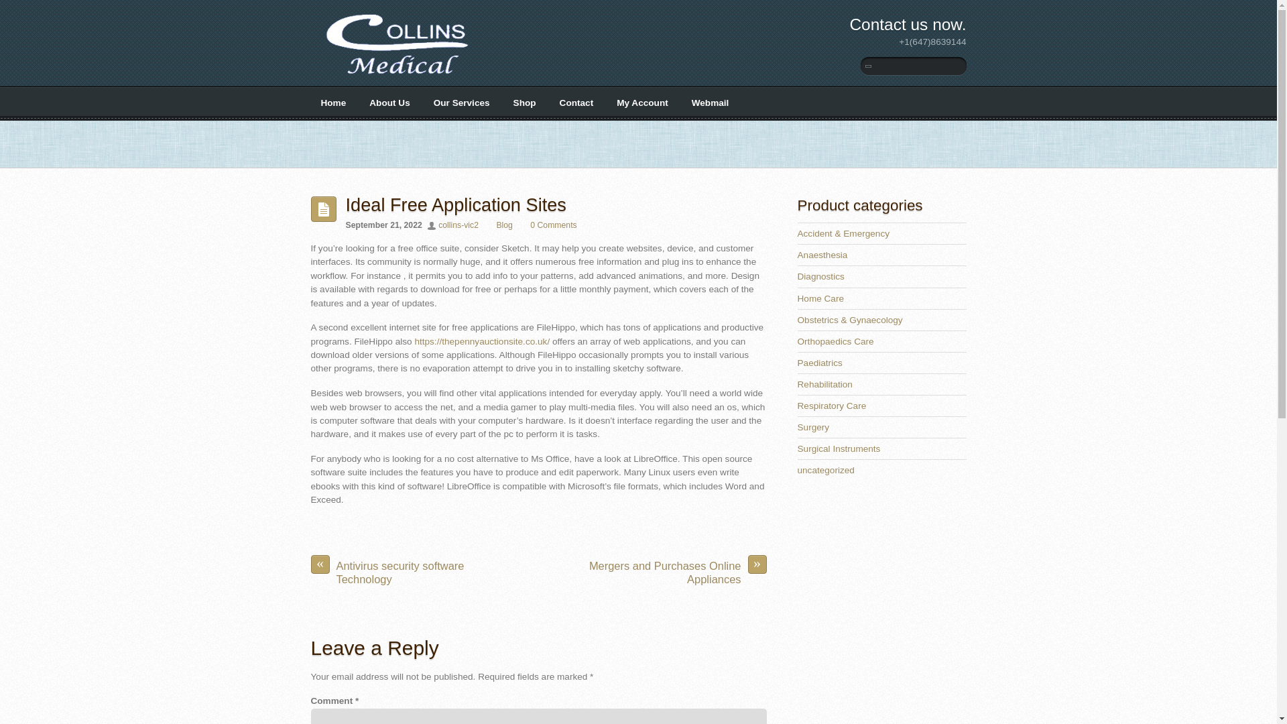 The height and width of the screenshot is (724, 1287). Describe the element at coordinates (524, 103) in the screenshot. I see `Shop` at that location.